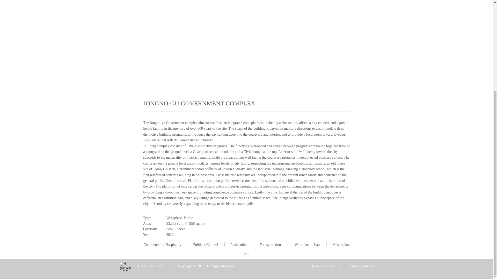  Describe the element at coordinates (238, 244) in the screenshot. I see `Residential` at that location.